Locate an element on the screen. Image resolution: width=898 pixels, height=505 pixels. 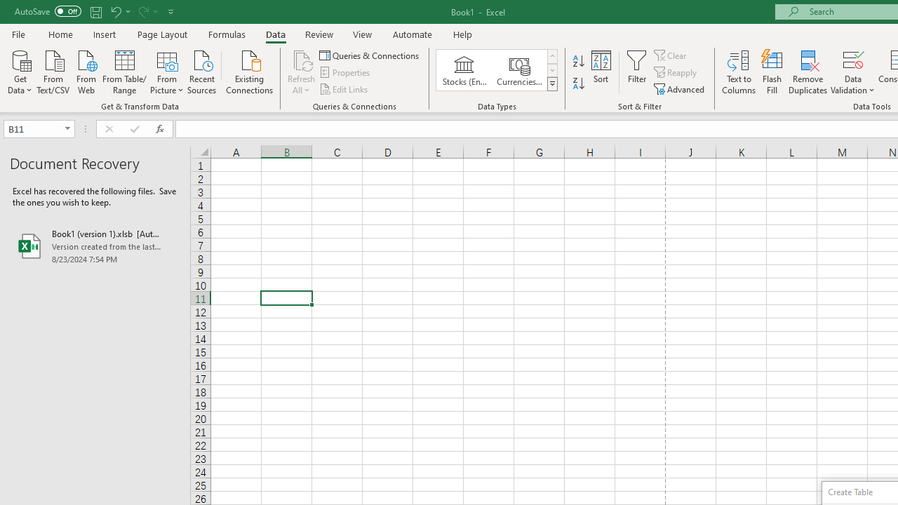
Filter is located at coordinates (637, 72).